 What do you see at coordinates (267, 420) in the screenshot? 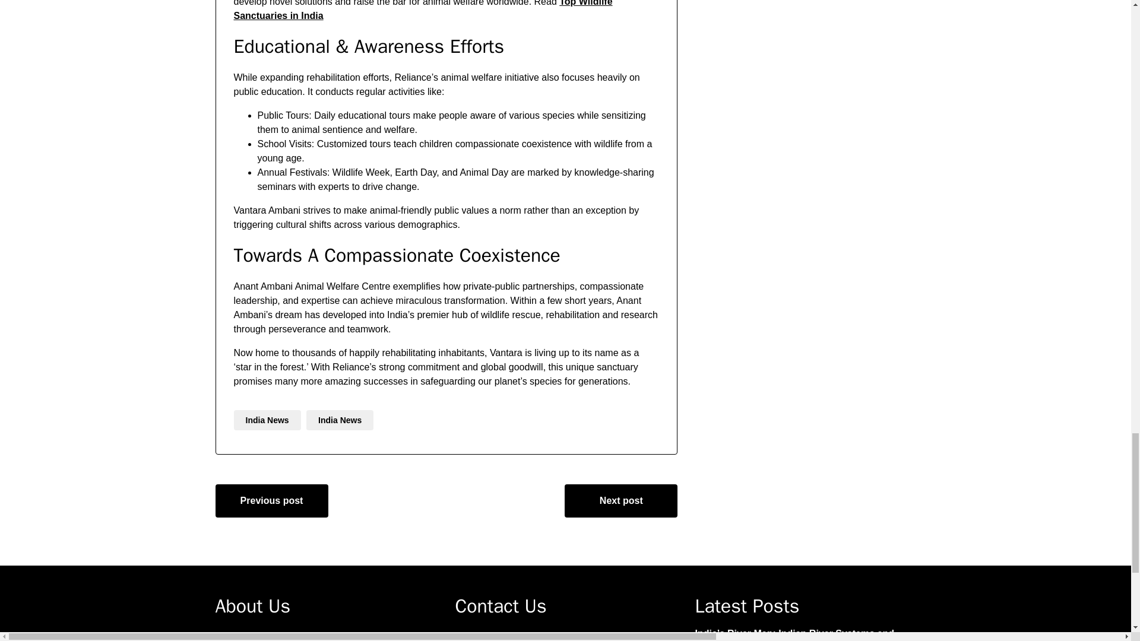
I see `India News` at bounding box center [267, 420].